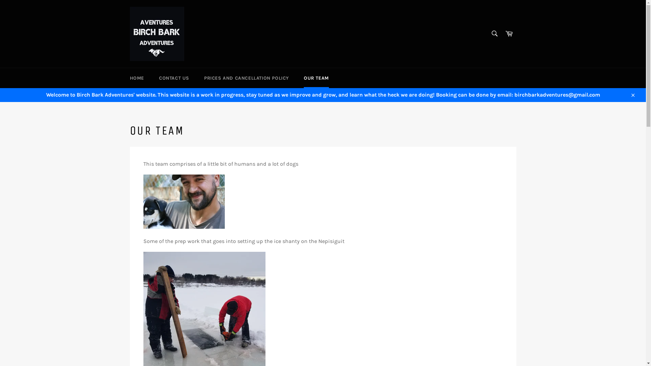 This screenshot has height=366, width=651. I want to click on PRICES AND CANCELLATION POLICY, so click(246, 78).